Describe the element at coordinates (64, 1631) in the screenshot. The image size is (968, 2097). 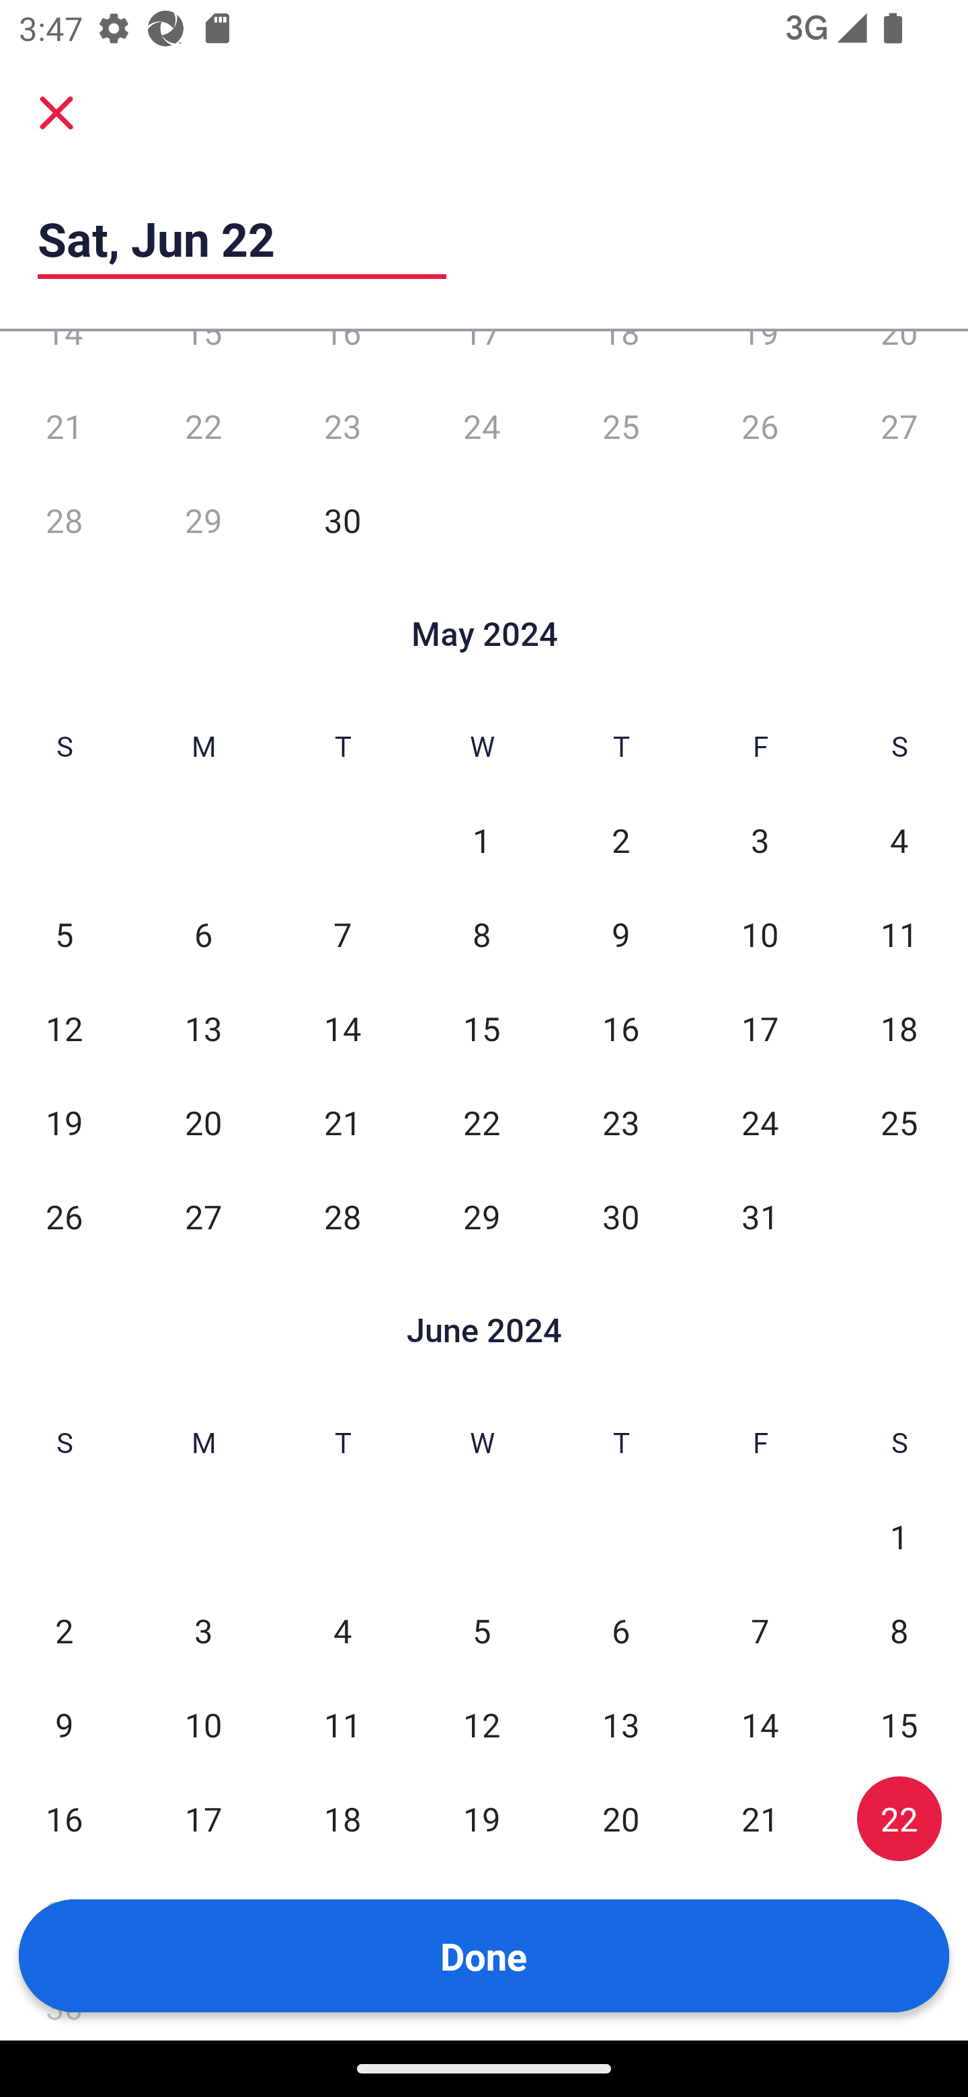
I see `2 Sun, Jun 2, Not Selected` at that location.